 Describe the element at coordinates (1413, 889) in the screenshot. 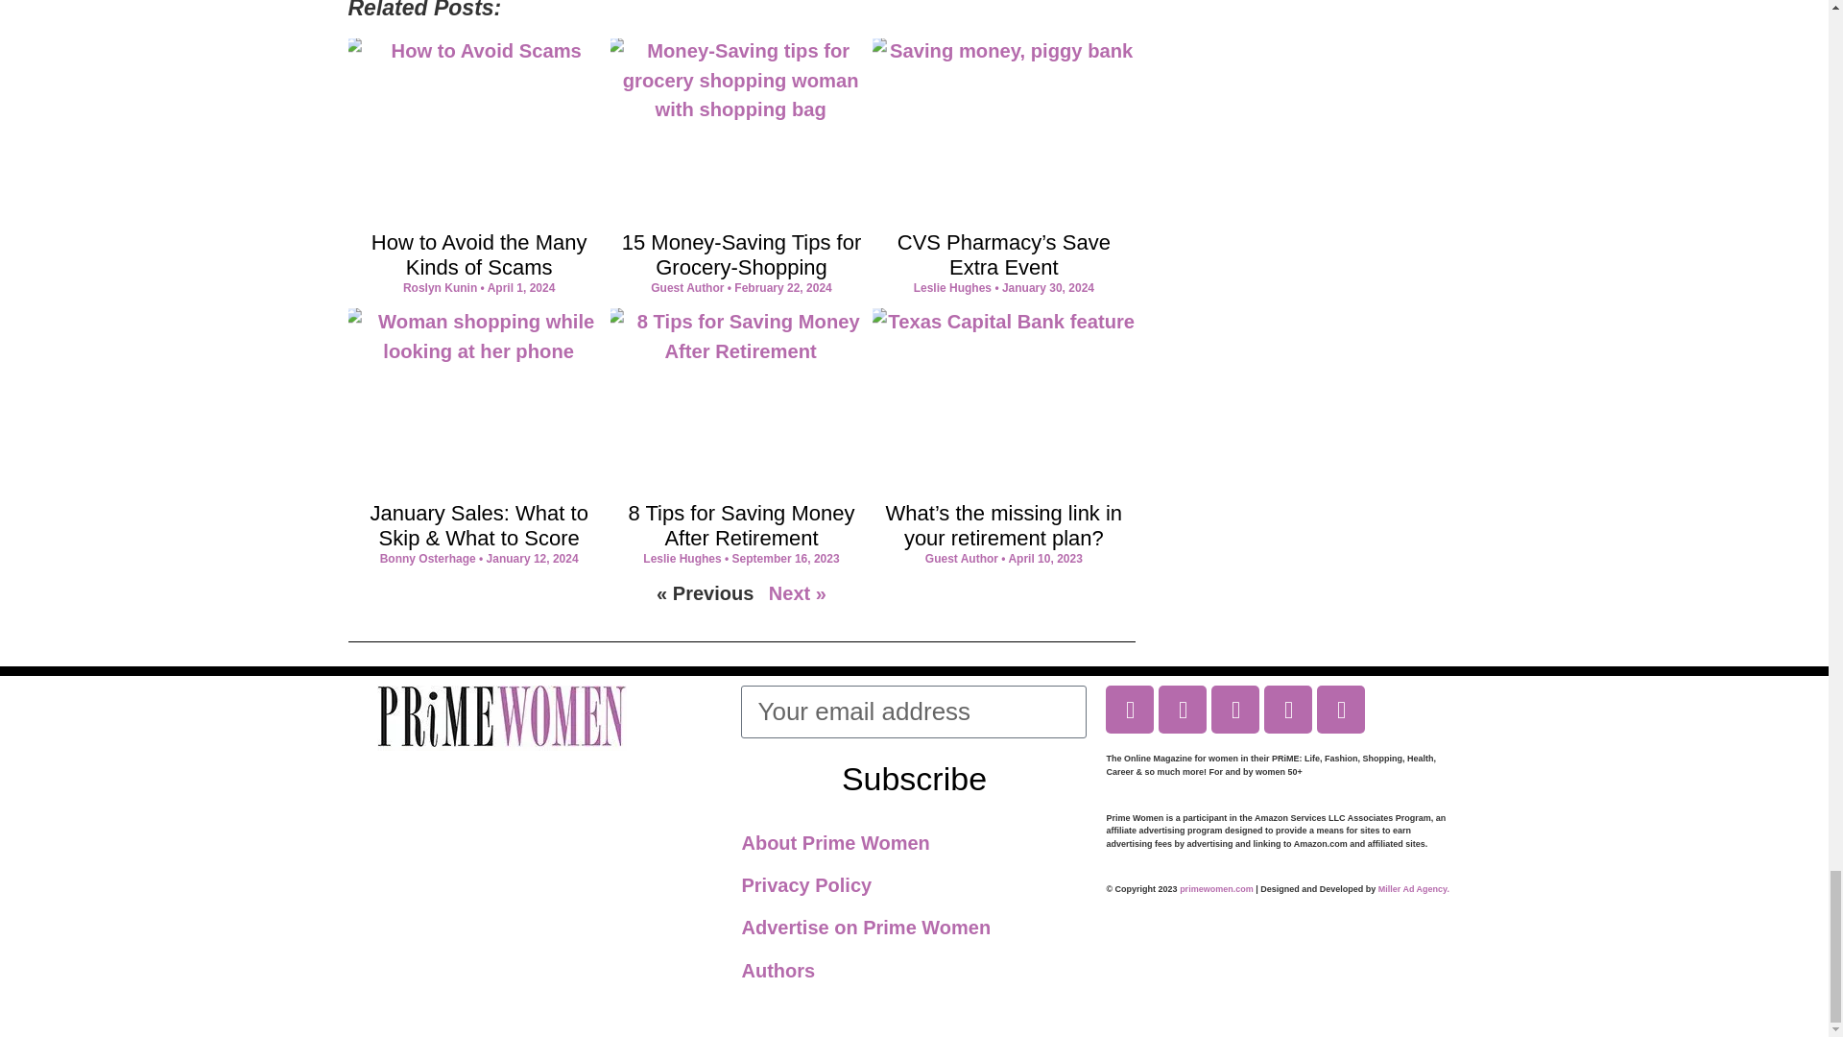

I see `Miller Ad Agency.` at that location.